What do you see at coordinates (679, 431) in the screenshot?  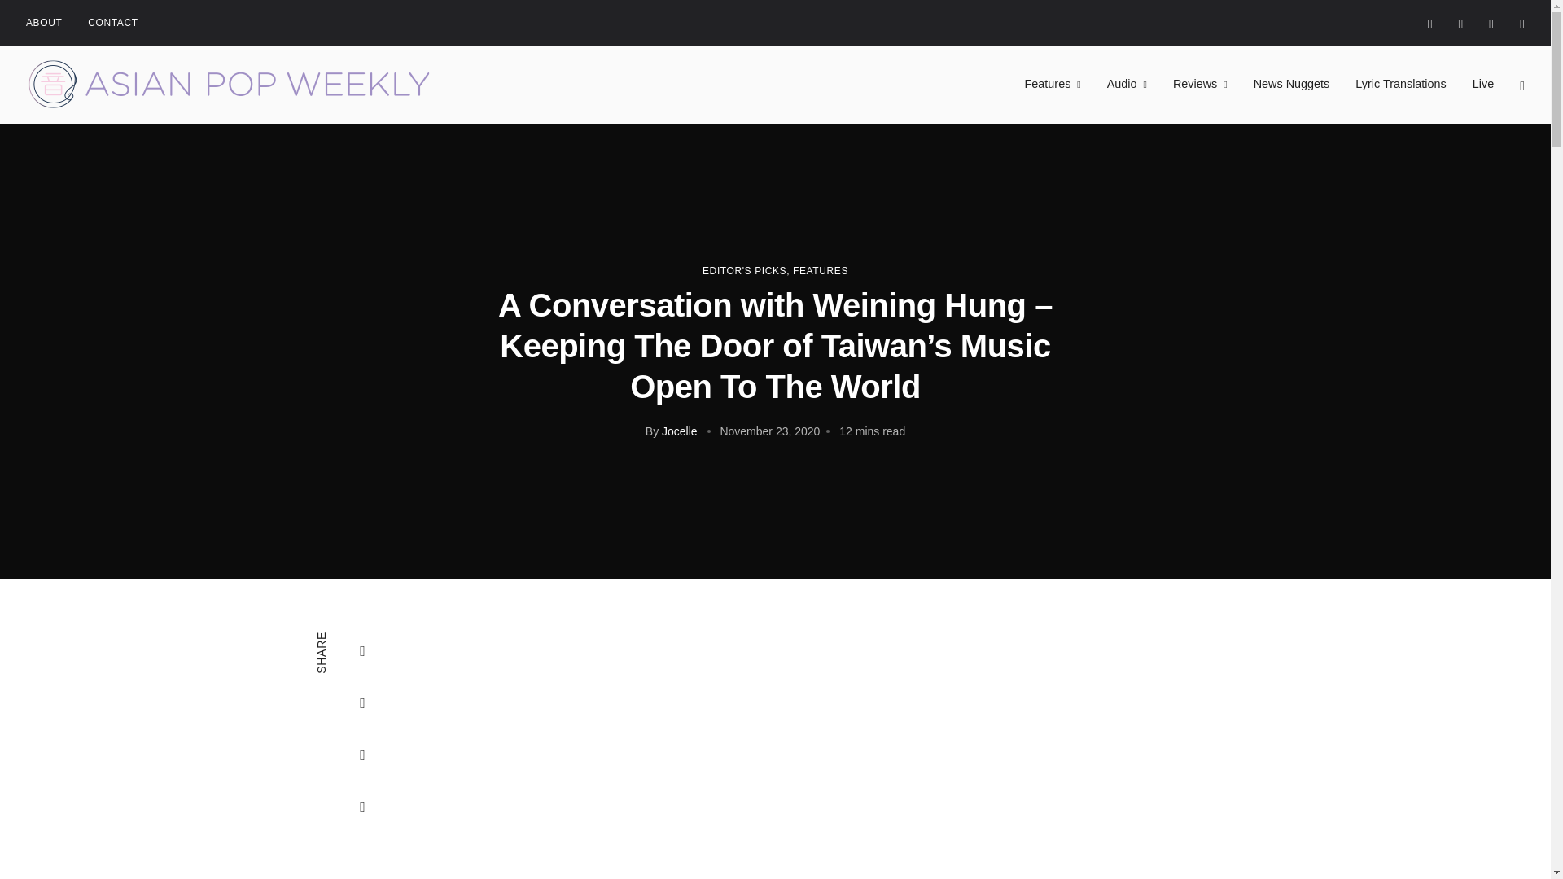 I see `Jocelle` at bounding box center [679, 431].